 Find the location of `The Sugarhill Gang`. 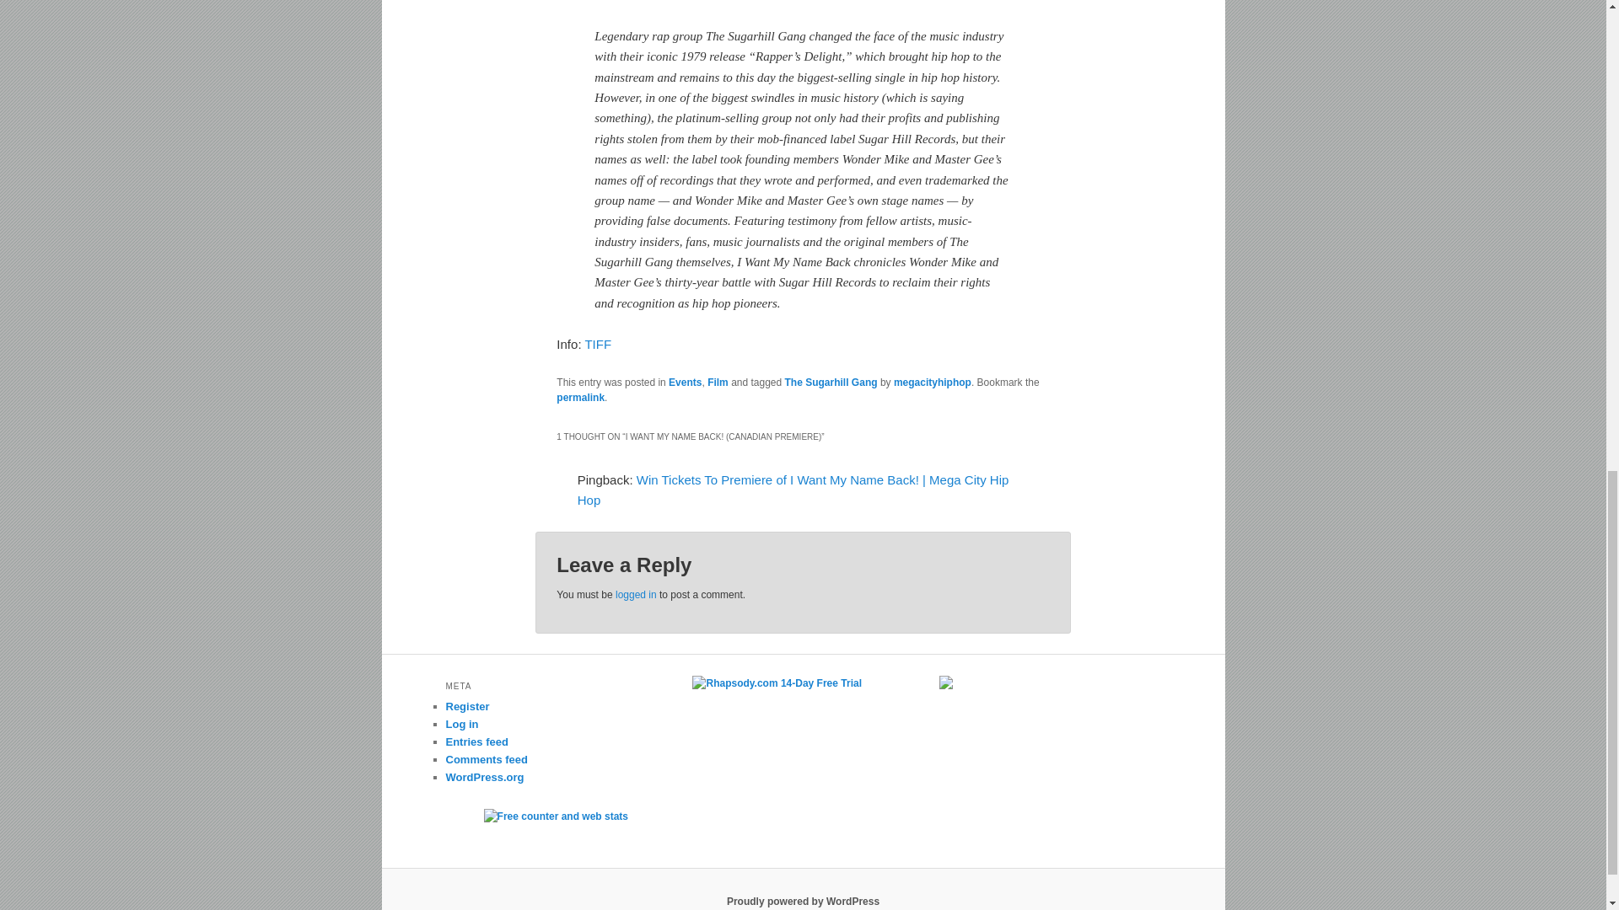

The Sugarhill Gang is located at coordinates (831, 383).